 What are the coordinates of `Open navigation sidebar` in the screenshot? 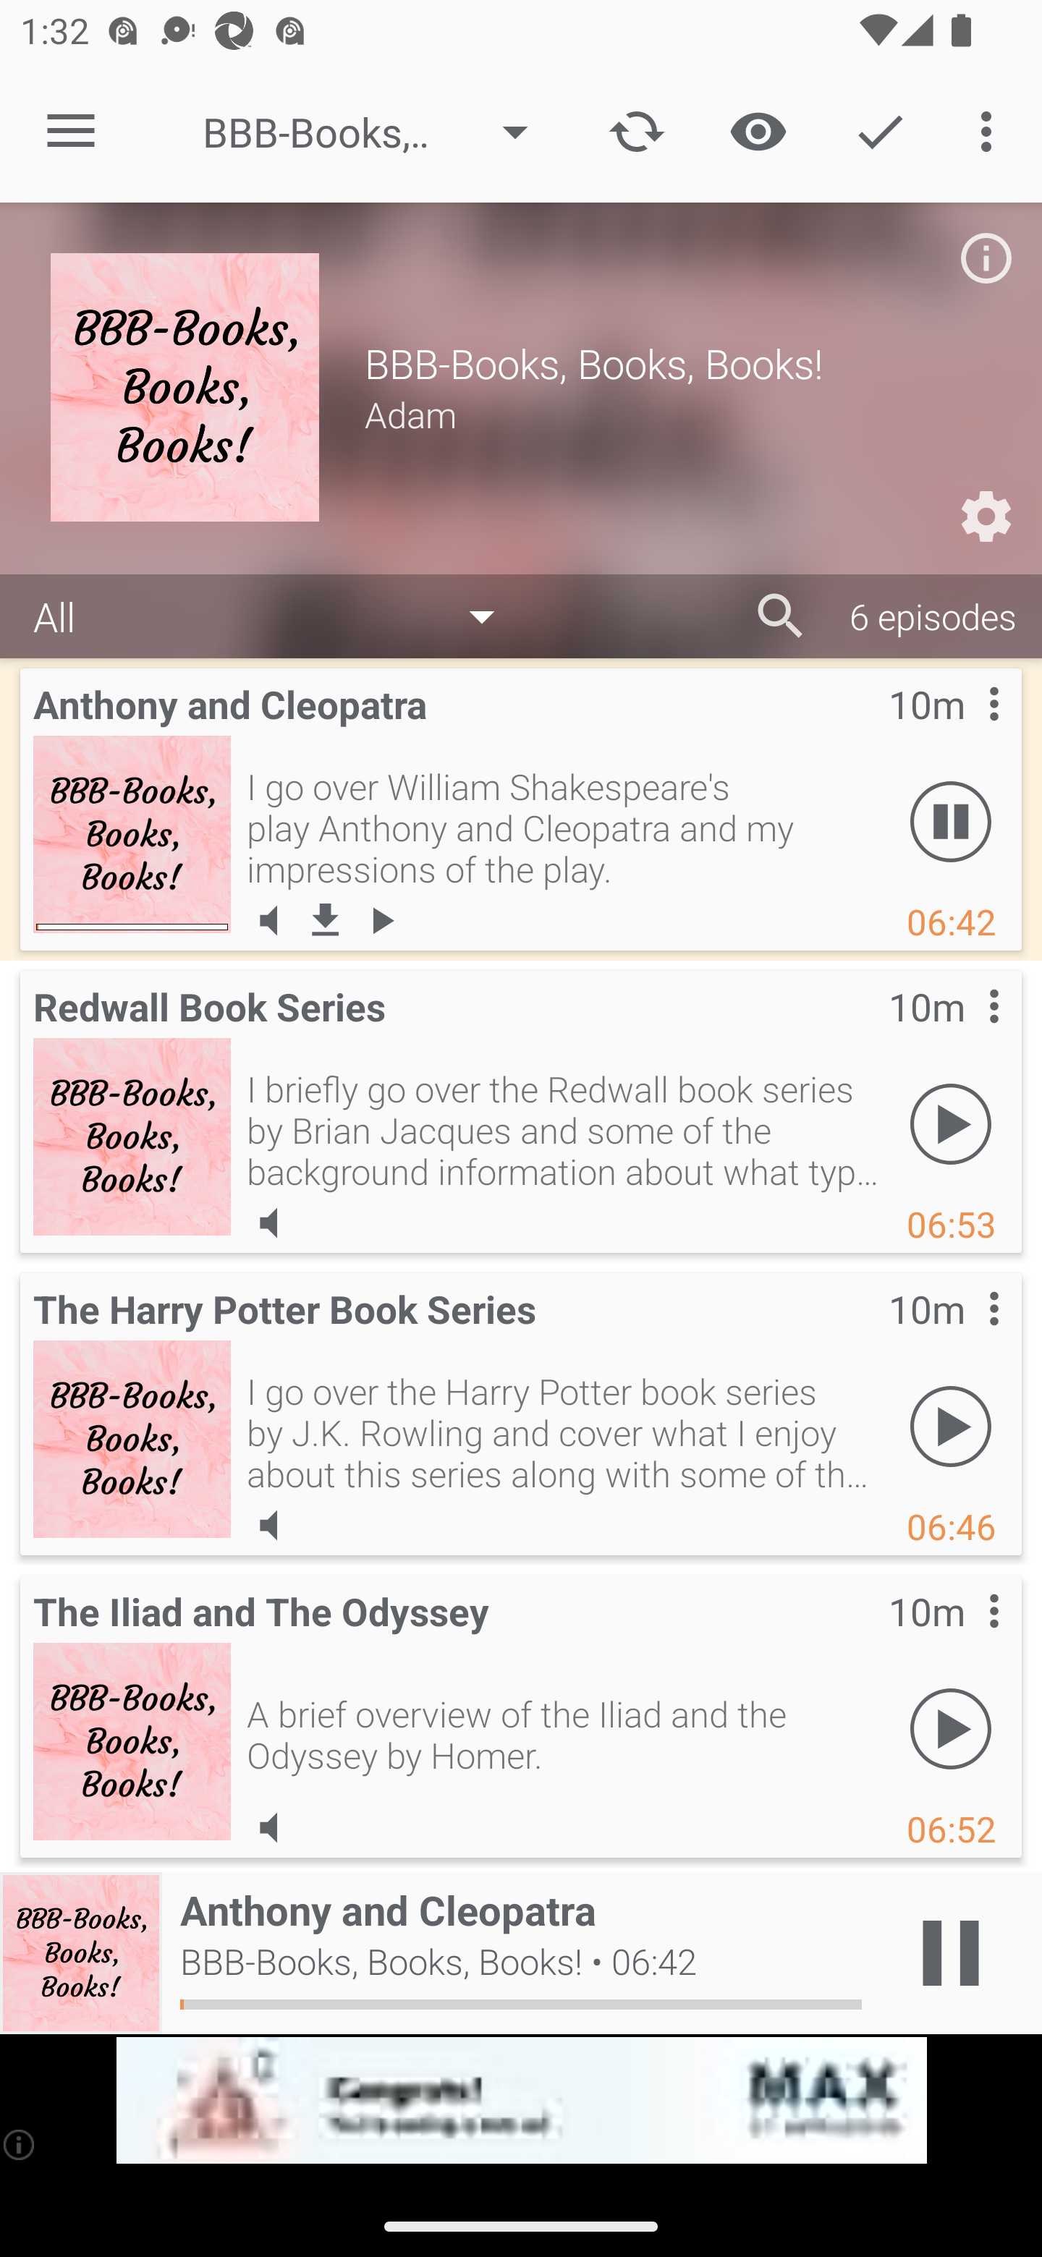 It's located at (71, 132).